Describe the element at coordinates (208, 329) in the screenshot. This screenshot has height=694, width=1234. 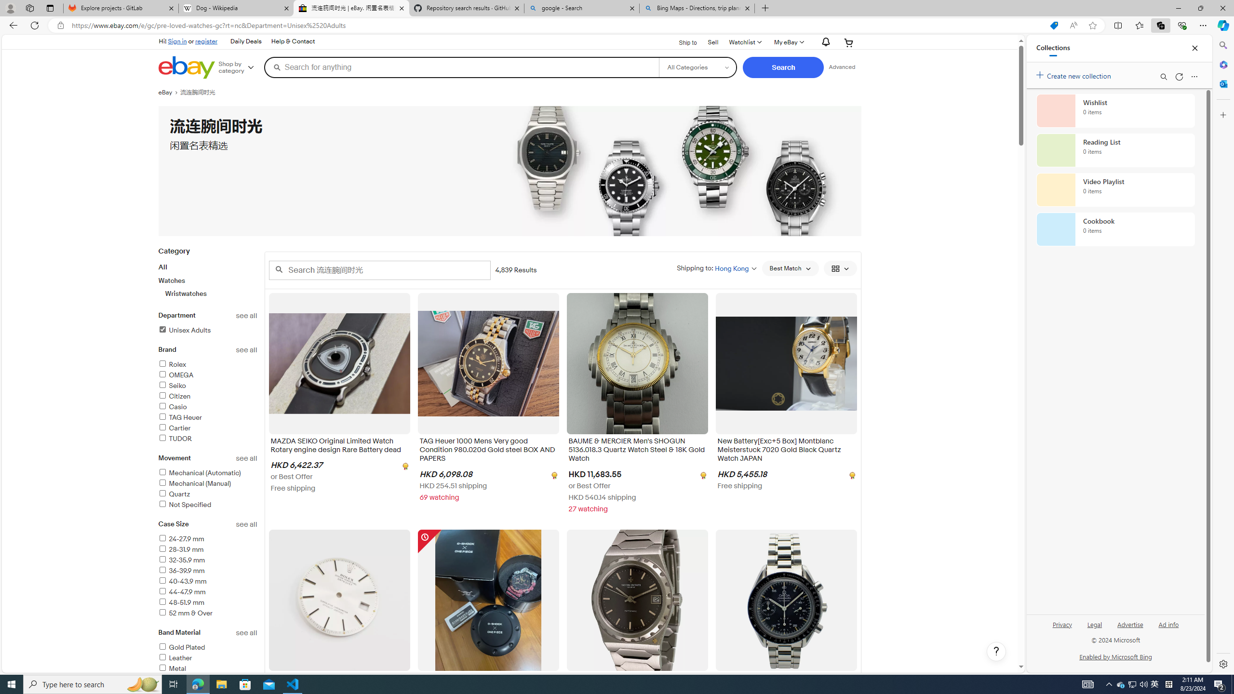
I see `Departmentsee allUnisex AdultsFilter Applied` at that location.